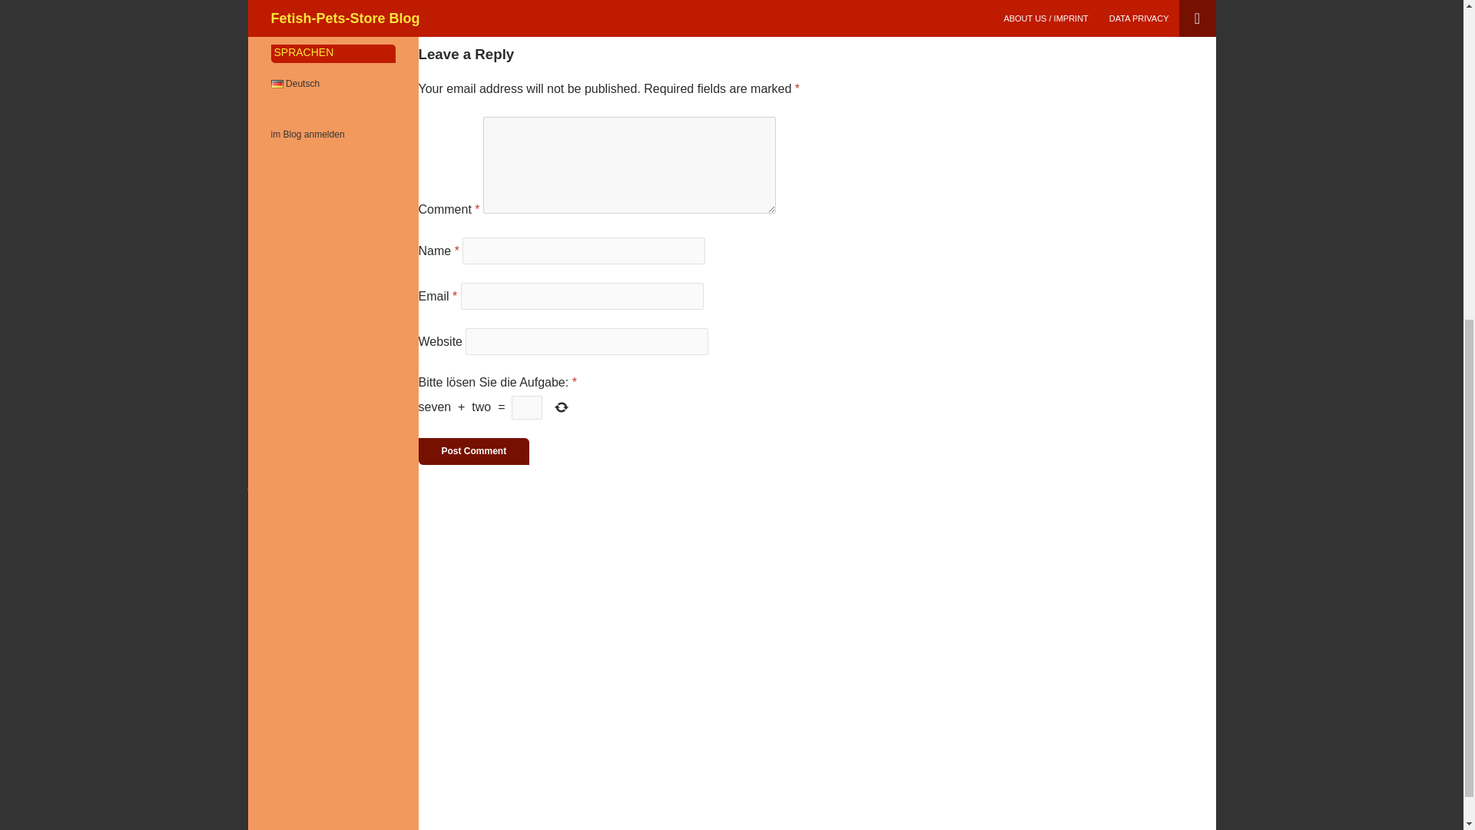 The image size is (1475, 830). What do you see at coordinates (349, 676) in the screenshot?
I see `NEUE ARTIKEL IM SHOP` at bounding box center [349, 676].